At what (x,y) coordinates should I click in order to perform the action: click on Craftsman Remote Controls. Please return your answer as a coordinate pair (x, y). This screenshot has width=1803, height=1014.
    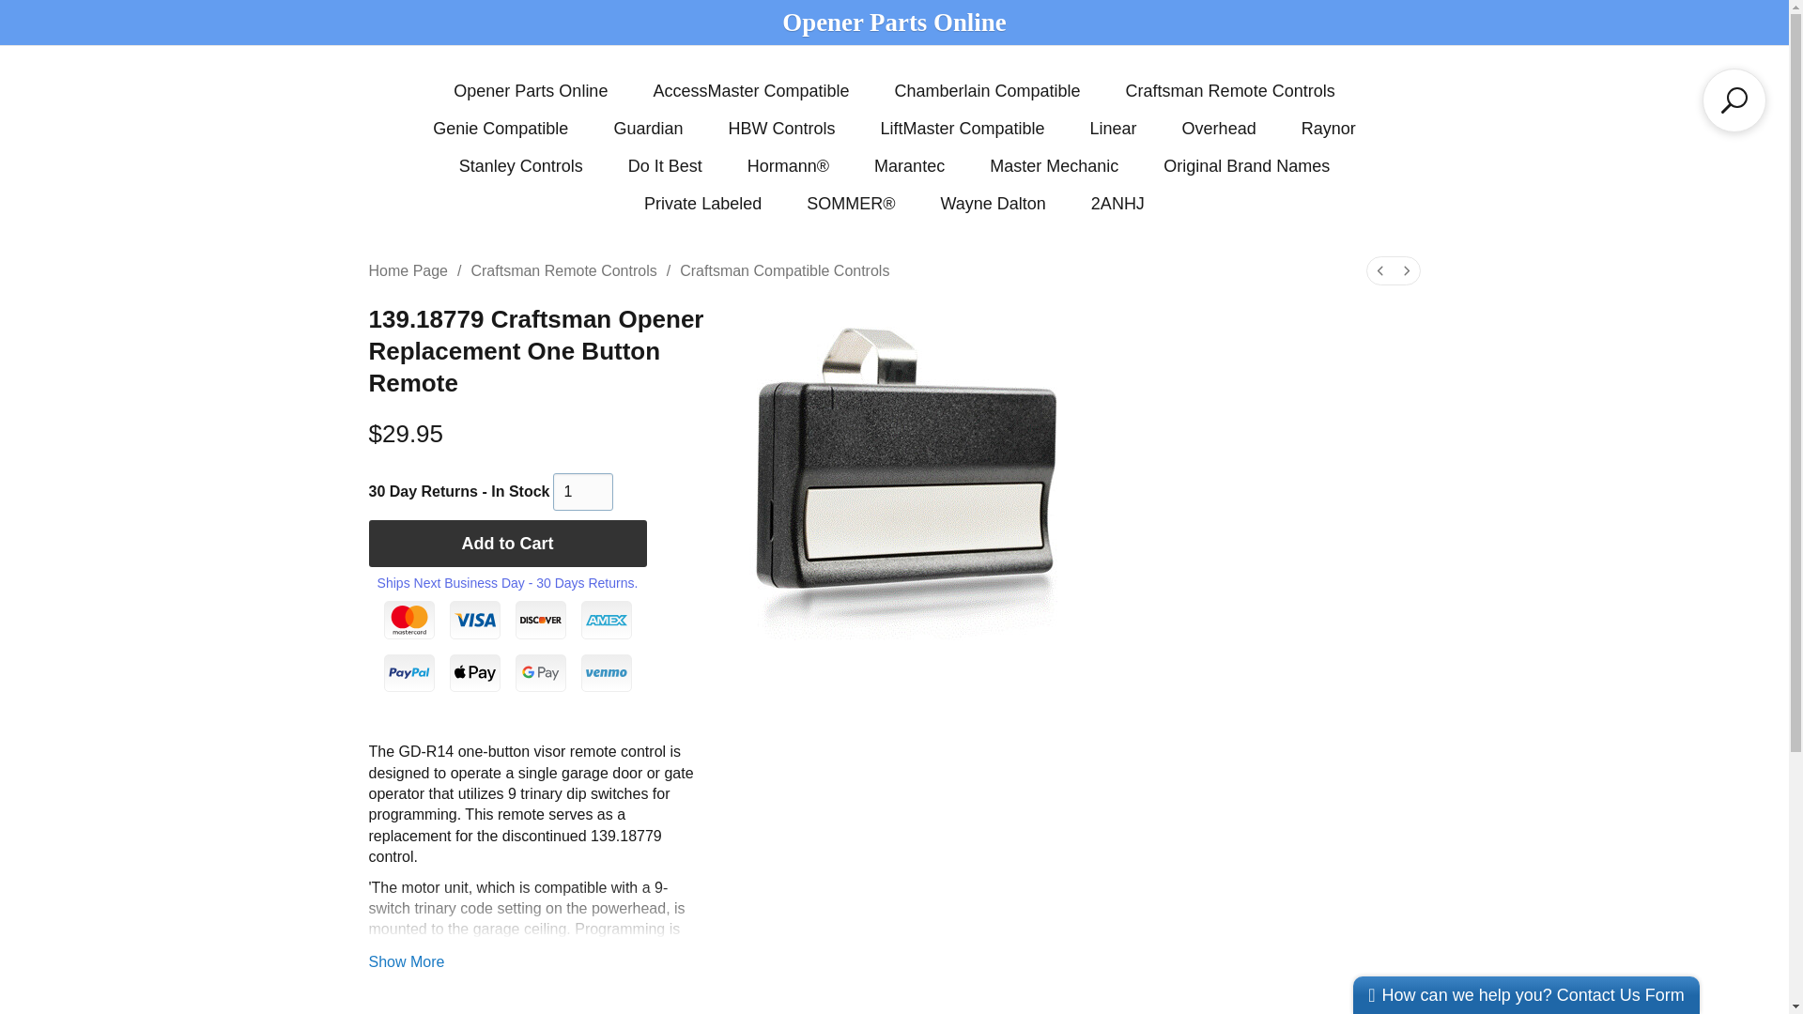
    Looking at the image, I should click on (1230, 91).